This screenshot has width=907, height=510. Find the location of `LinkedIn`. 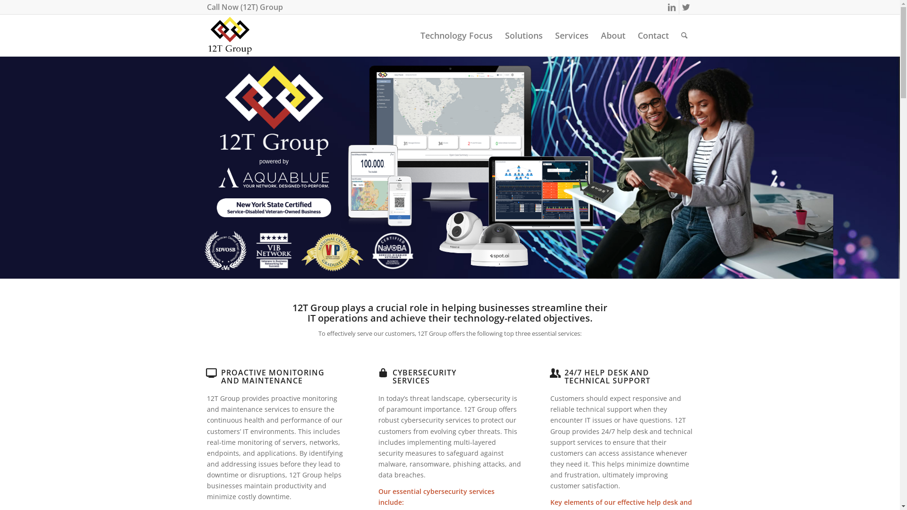

LinkedIn is located at coordinates (672, 7).